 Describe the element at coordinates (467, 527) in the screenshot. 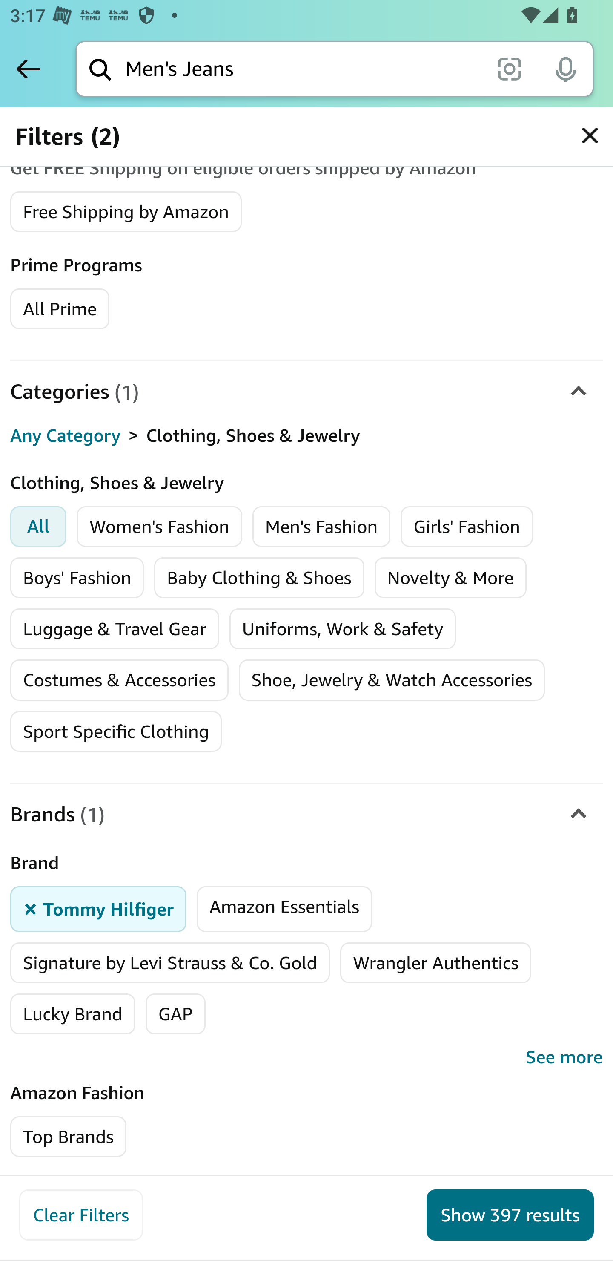

I see `Girls' Fashion` at that location.